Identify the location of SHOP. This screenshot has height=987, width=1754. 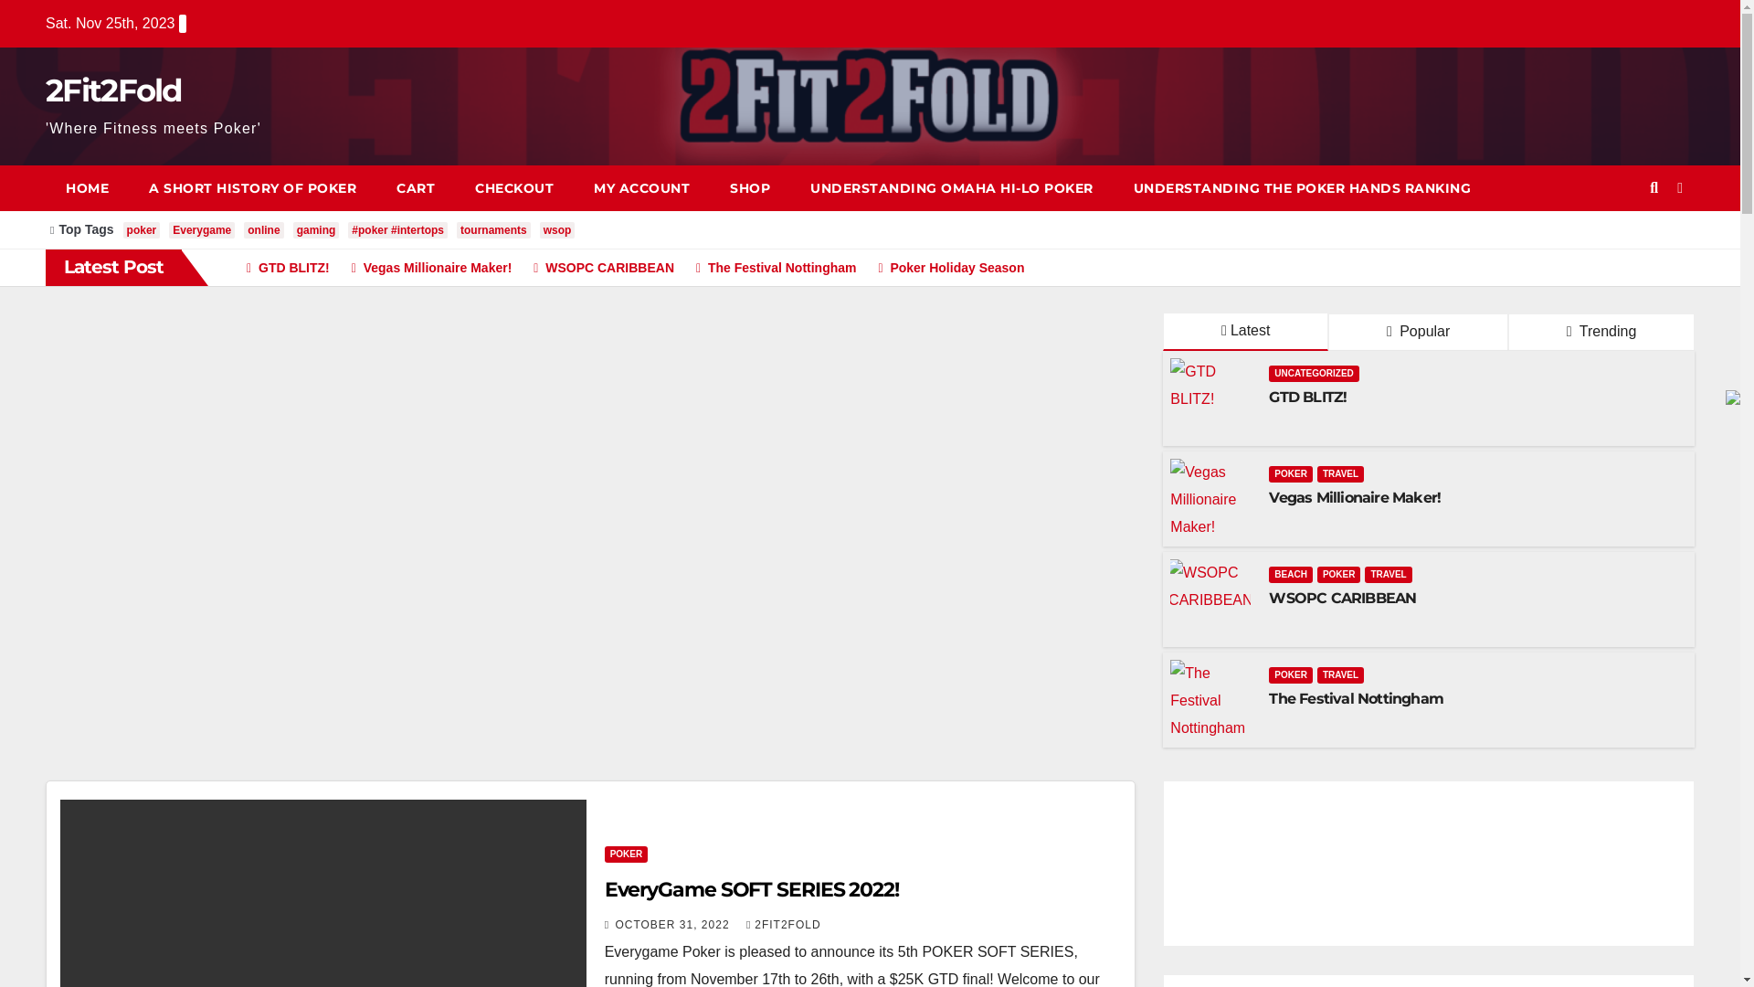
(750, 188).